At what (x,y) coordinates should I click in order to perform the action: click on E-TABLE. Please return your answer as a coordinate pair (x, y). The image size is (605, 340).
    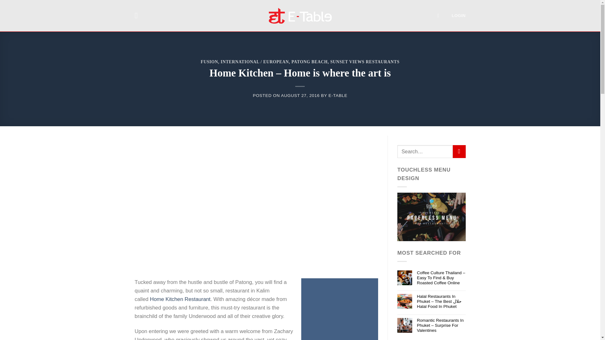
    Looking at the image, I should click on (338, 95).